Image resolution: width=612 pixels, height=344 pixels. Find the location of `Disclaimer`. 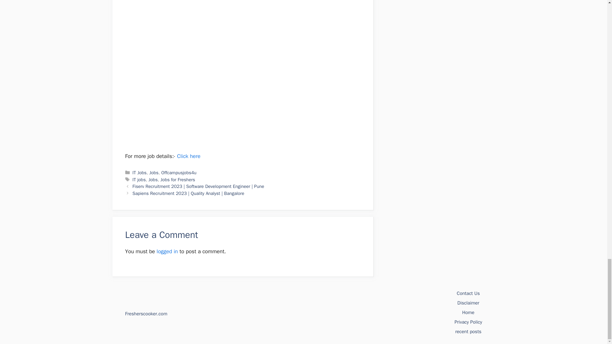

Disclaimer is located at coordinates (468, 303).